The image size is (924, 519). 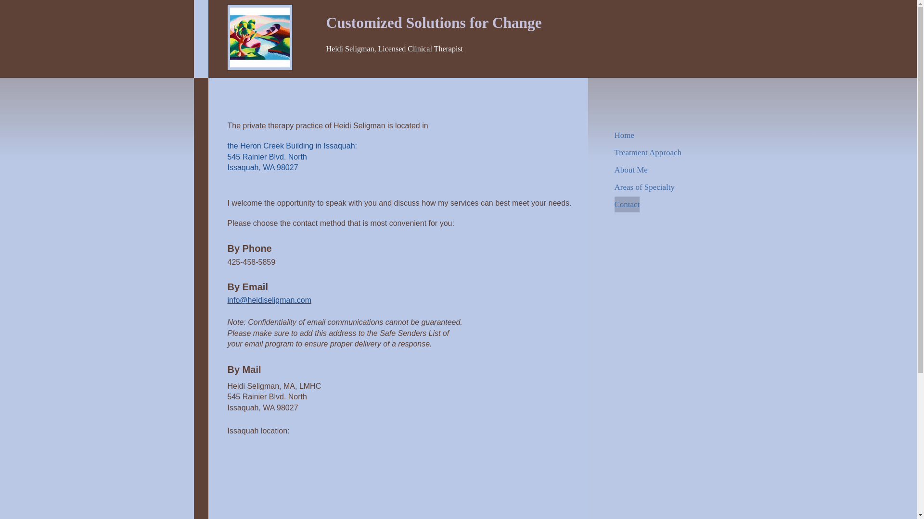 What do you see at coordinates (627, 204) in the screenshot?
I see `Contact` at bounding box center [627, 204].